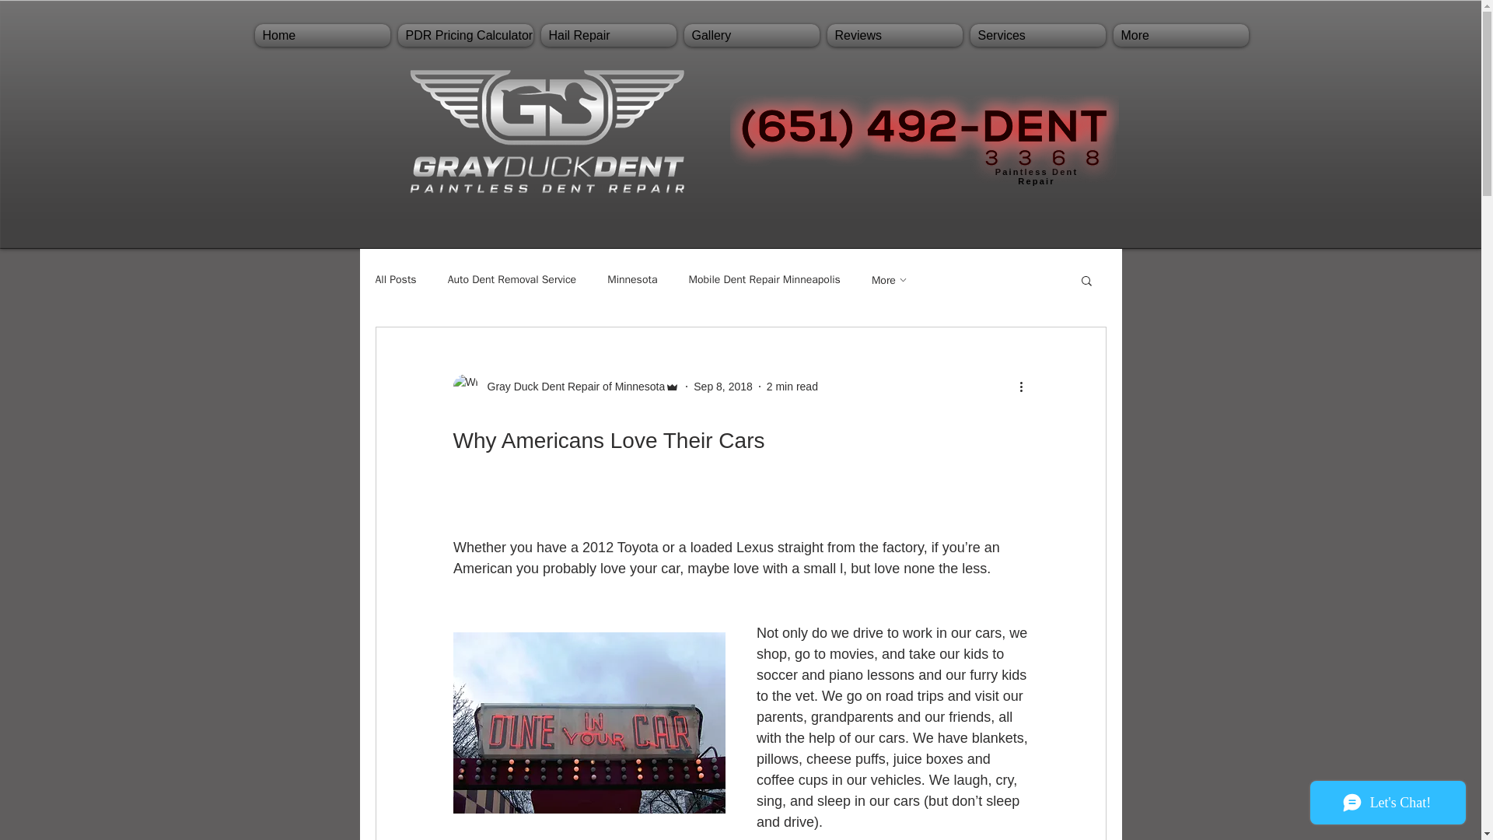  I want to click on Gallery, so click(750, 36).